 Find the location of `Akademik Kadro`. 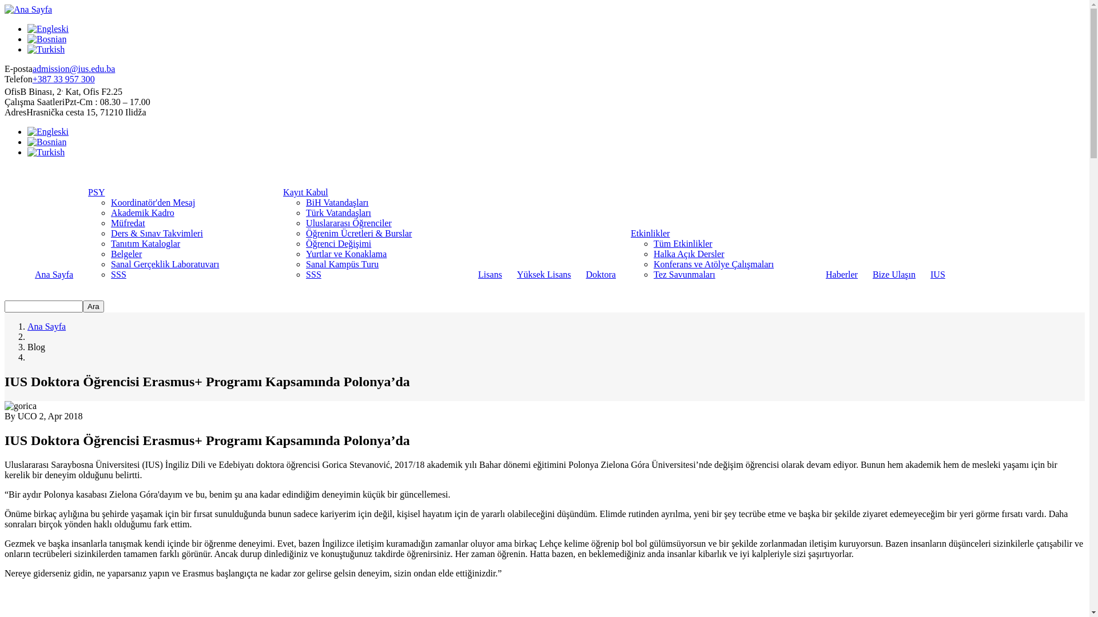

Akademik Kadro is located at coordinates (143, 213).